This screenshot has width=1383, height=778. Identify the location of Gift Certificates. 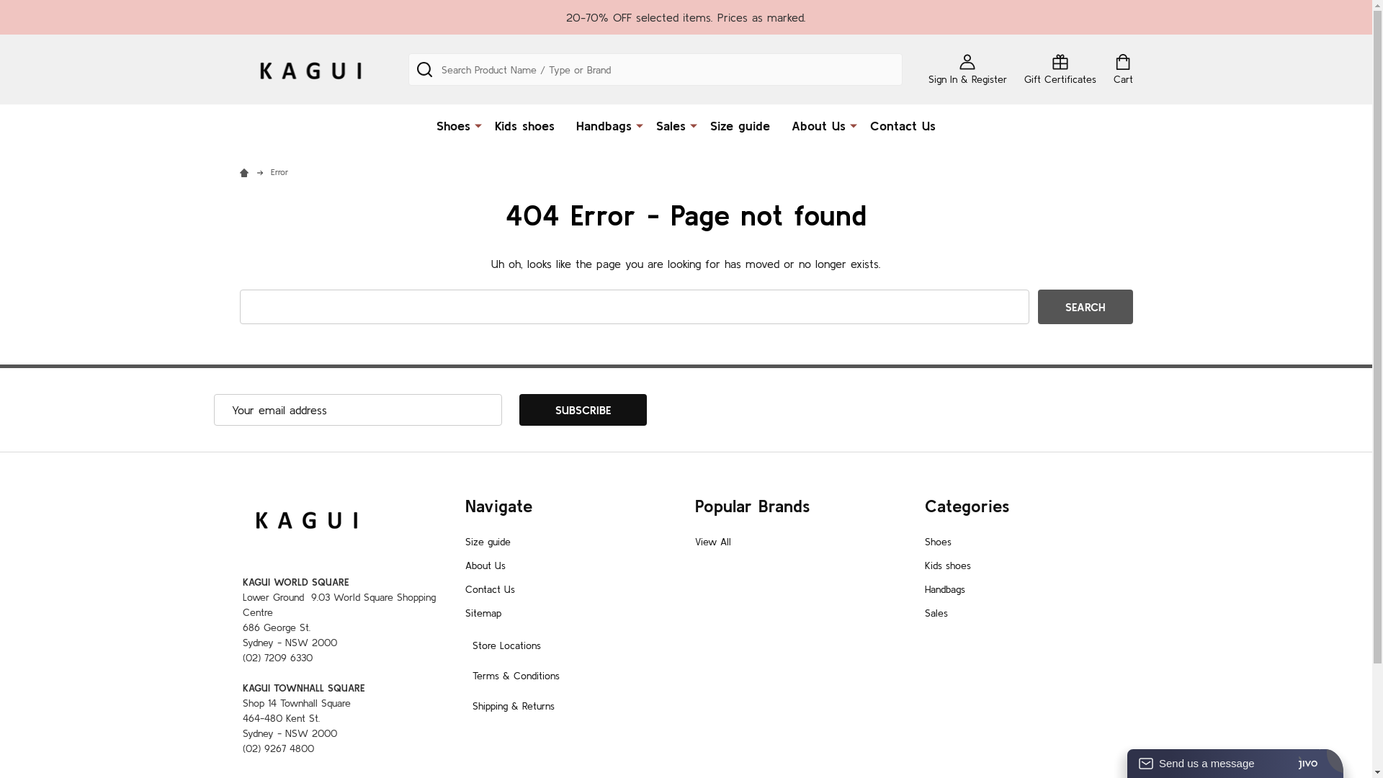
(1060, 69).